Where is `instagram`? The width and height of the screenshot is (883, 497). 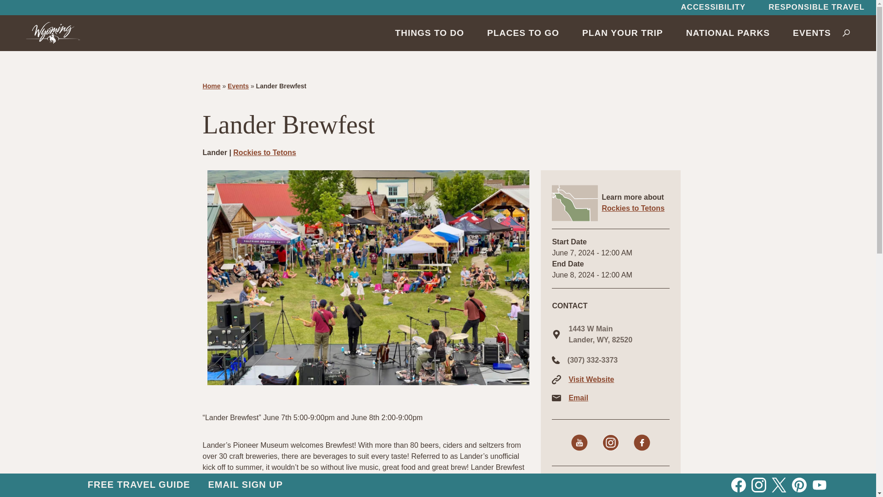
instagram is located at coordinates (610, 442).